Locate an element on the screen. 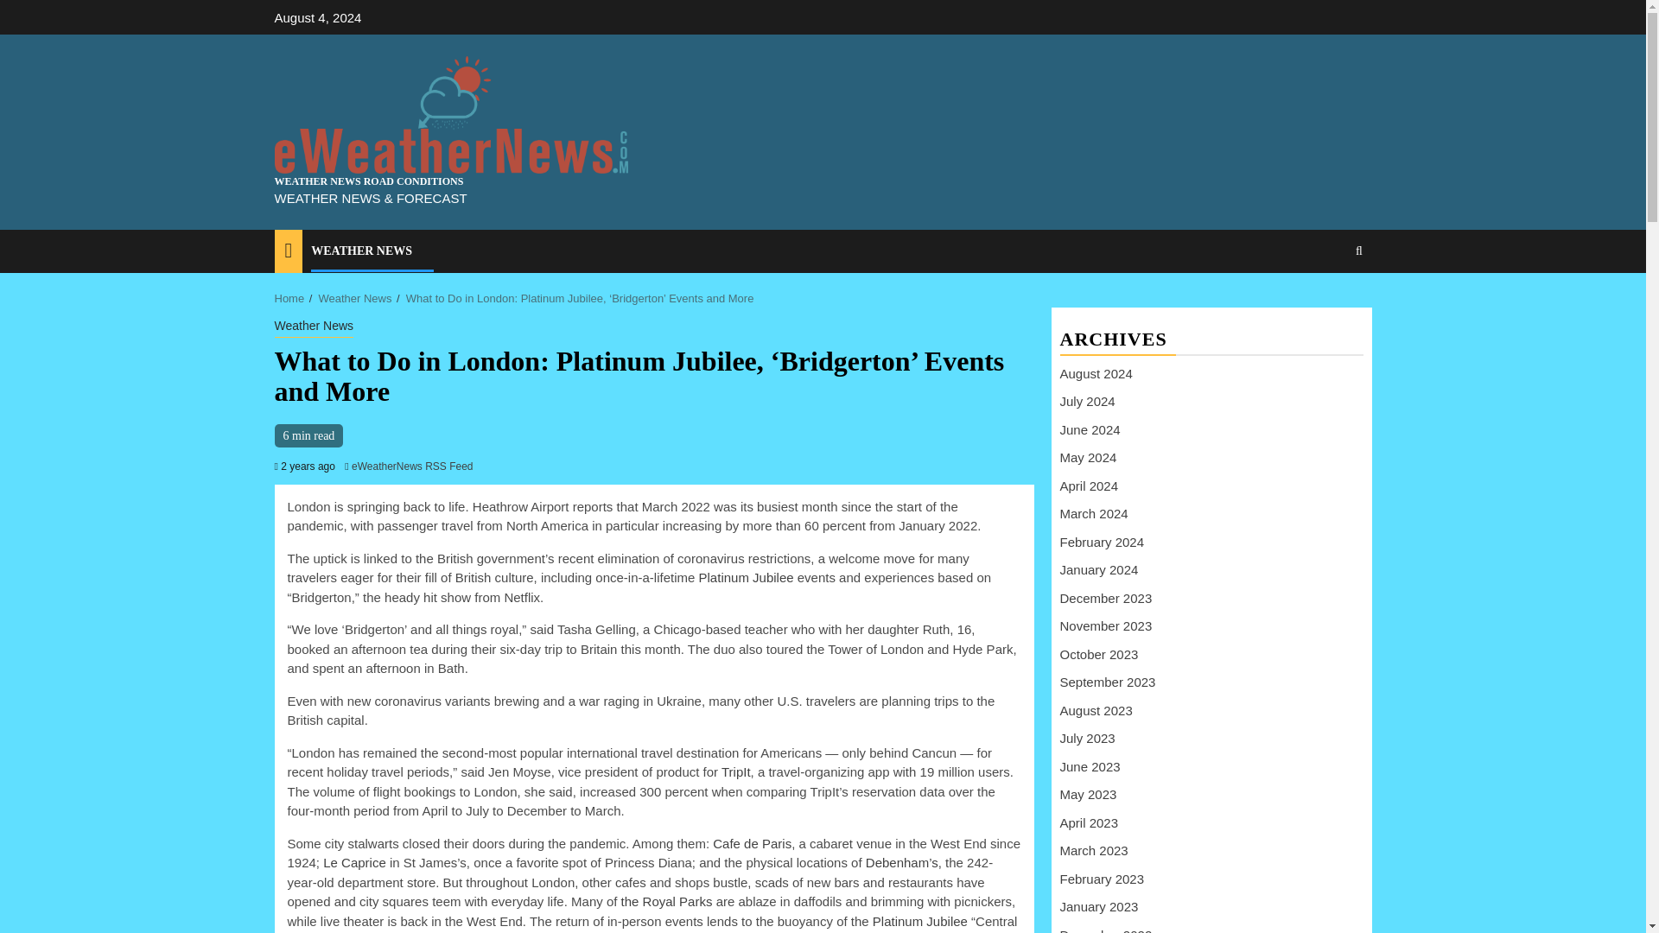 Image resolution: width=1659 pixels, height=933 pixels. the Royal Parks is located at coordinates (667, 900).